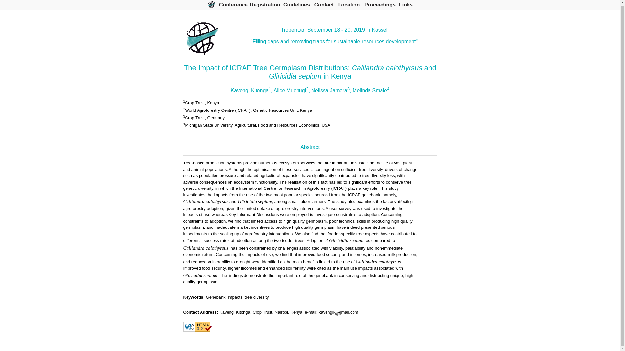 This screenshot has height=351, width=625. What do you see at coordinates (212, 4) in the screenshot?
I see `Tropentag 2024` at bounding box center [212, 4].